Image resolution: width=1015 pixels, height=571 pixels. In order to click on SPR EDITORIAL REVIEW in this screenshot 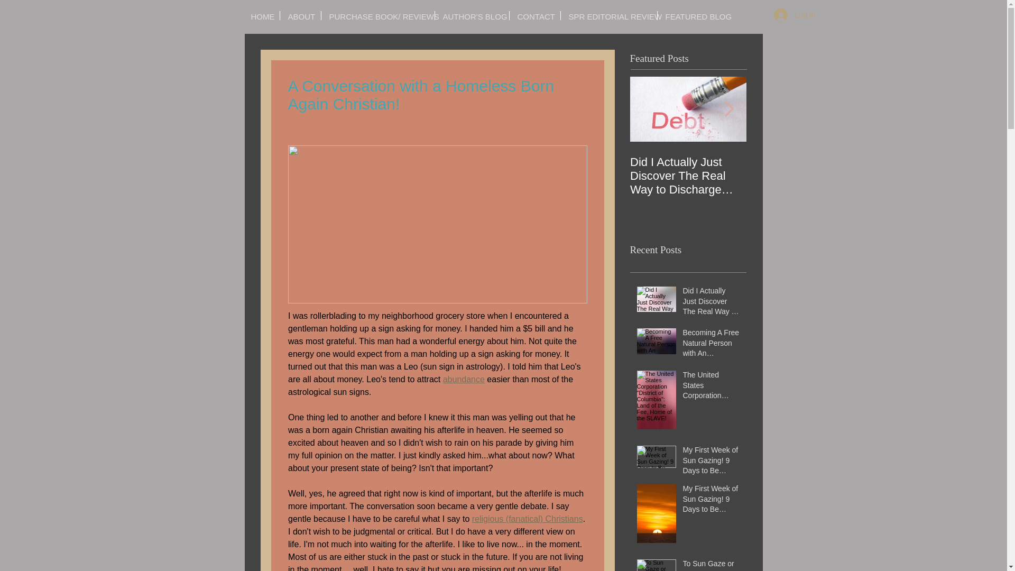, I will do `click(608, 15)`.